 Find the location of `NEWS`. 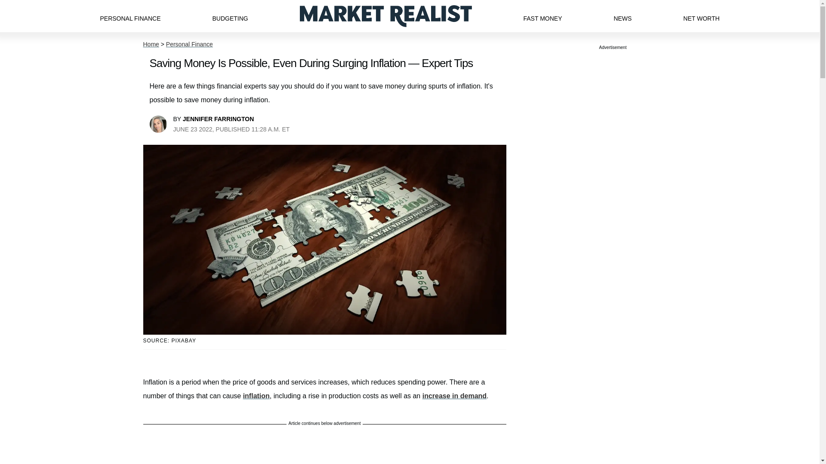

NEWS is located at coordinates (623, 16).